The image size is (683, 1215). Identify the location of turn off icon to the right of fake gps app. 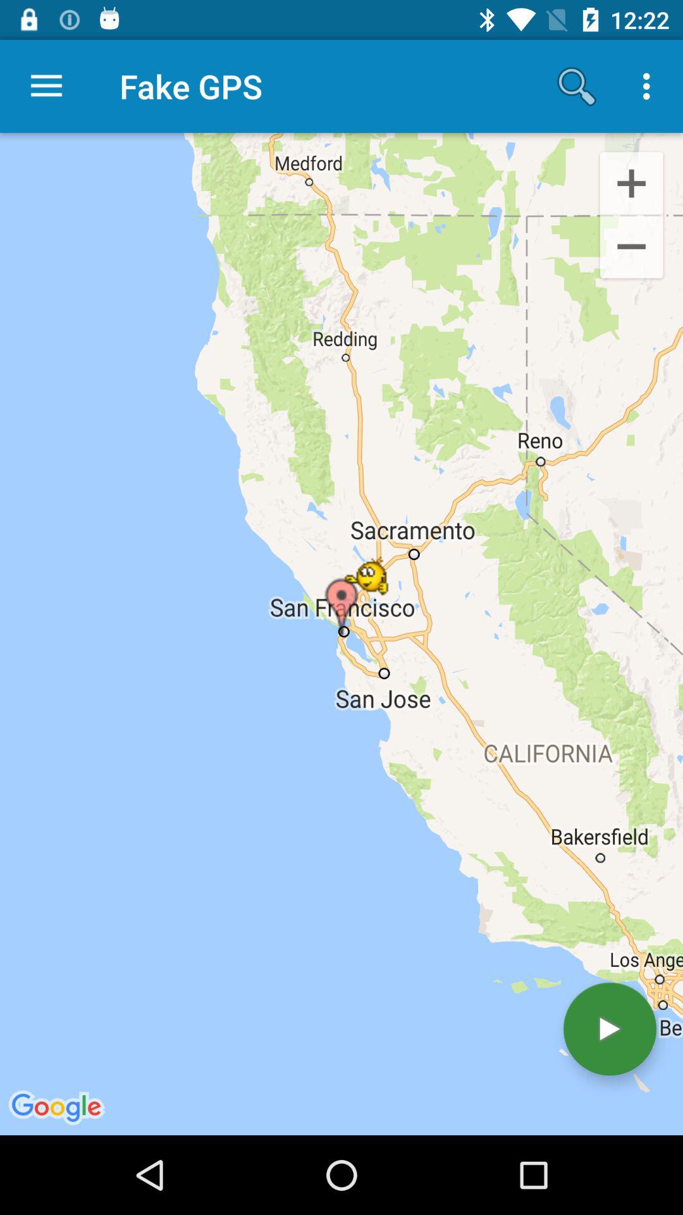
(577, 86).